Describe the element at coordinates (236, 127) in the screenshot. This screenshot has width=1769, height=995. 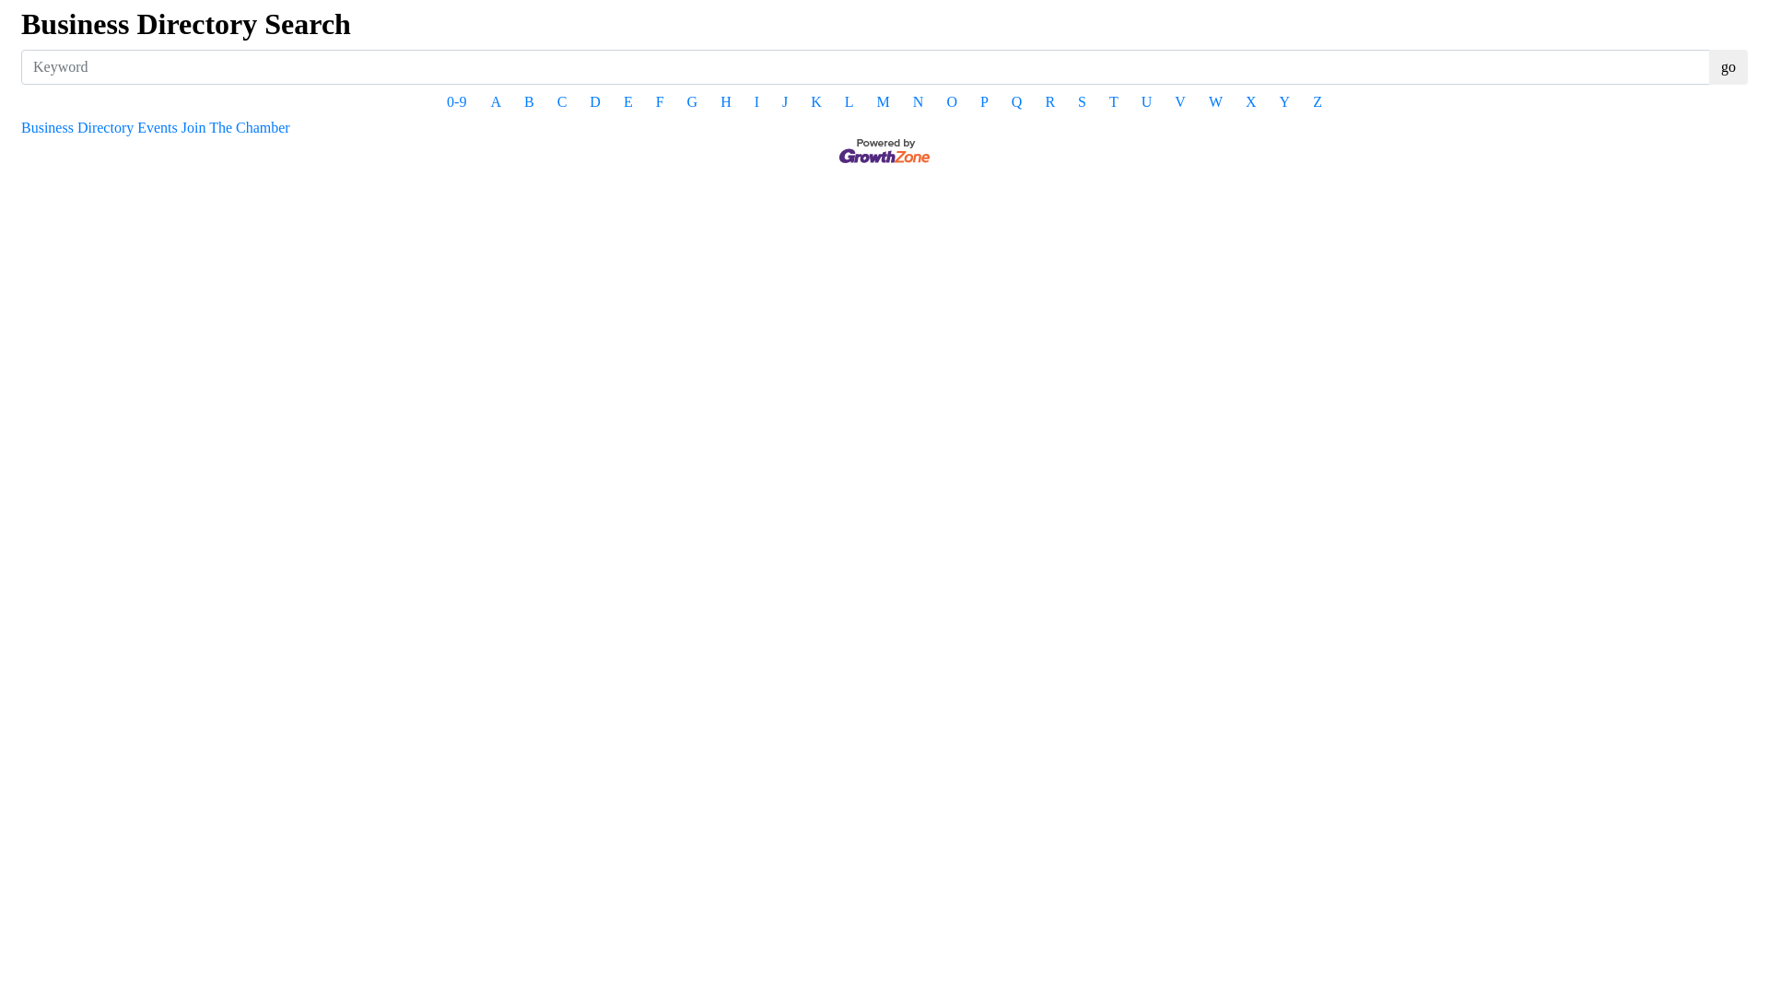
I see `Join The Chamber` at that location.